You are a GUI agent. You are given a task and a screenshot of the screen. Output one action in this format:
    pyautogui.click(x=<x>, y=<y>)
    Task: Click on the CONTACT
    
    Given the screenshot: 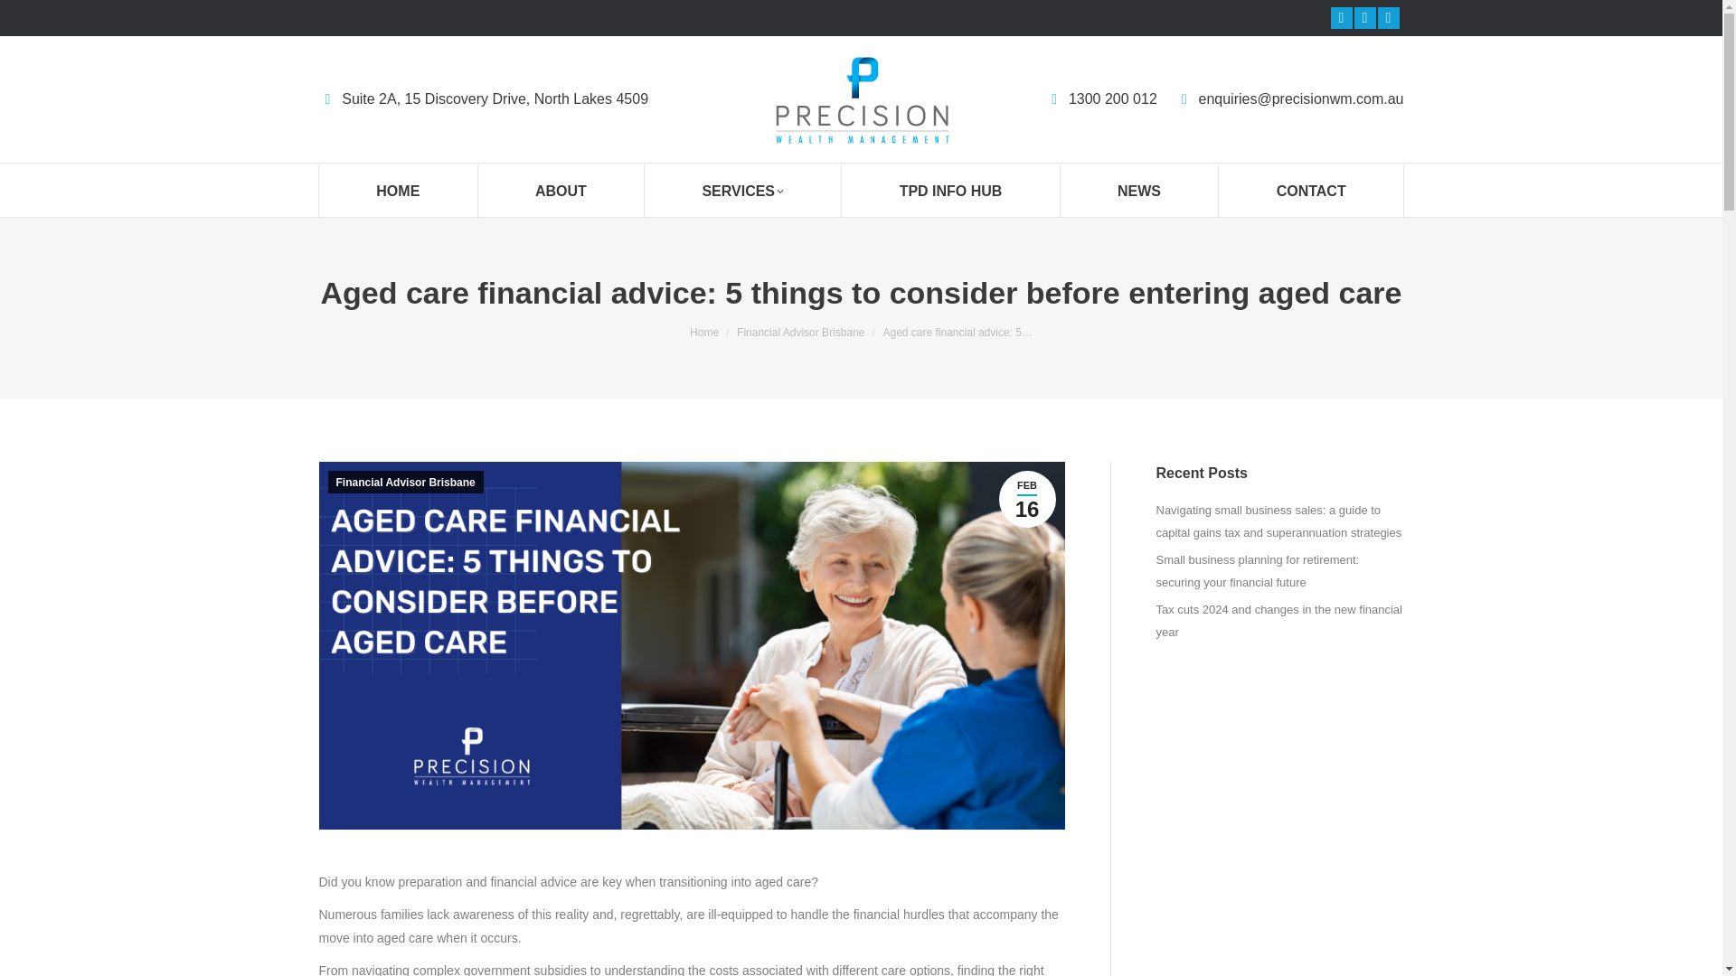 What is the action you would take?
    pyautogui.click(x=1311, y=190)
    